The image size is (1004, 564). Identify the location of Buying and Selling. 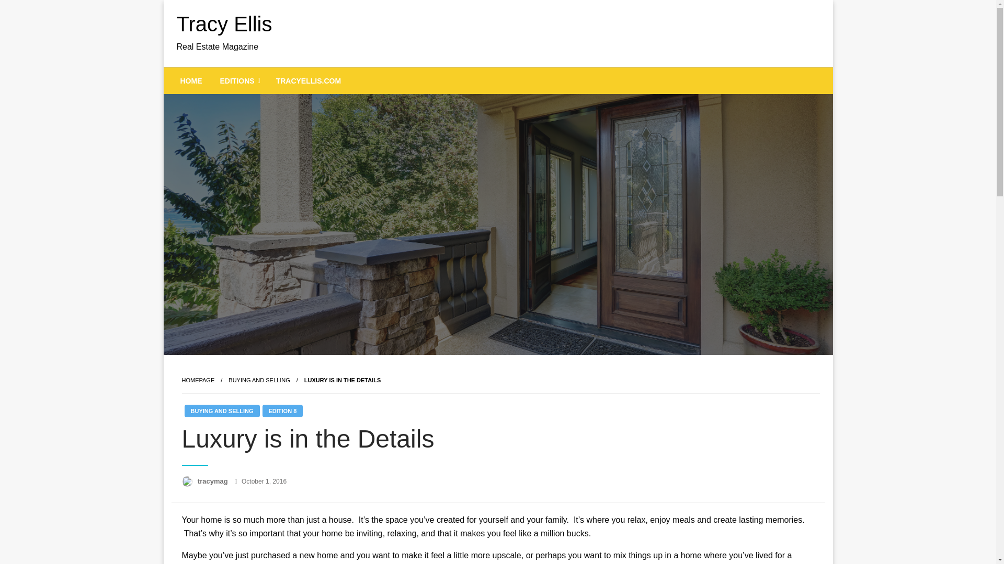
(259, 380).